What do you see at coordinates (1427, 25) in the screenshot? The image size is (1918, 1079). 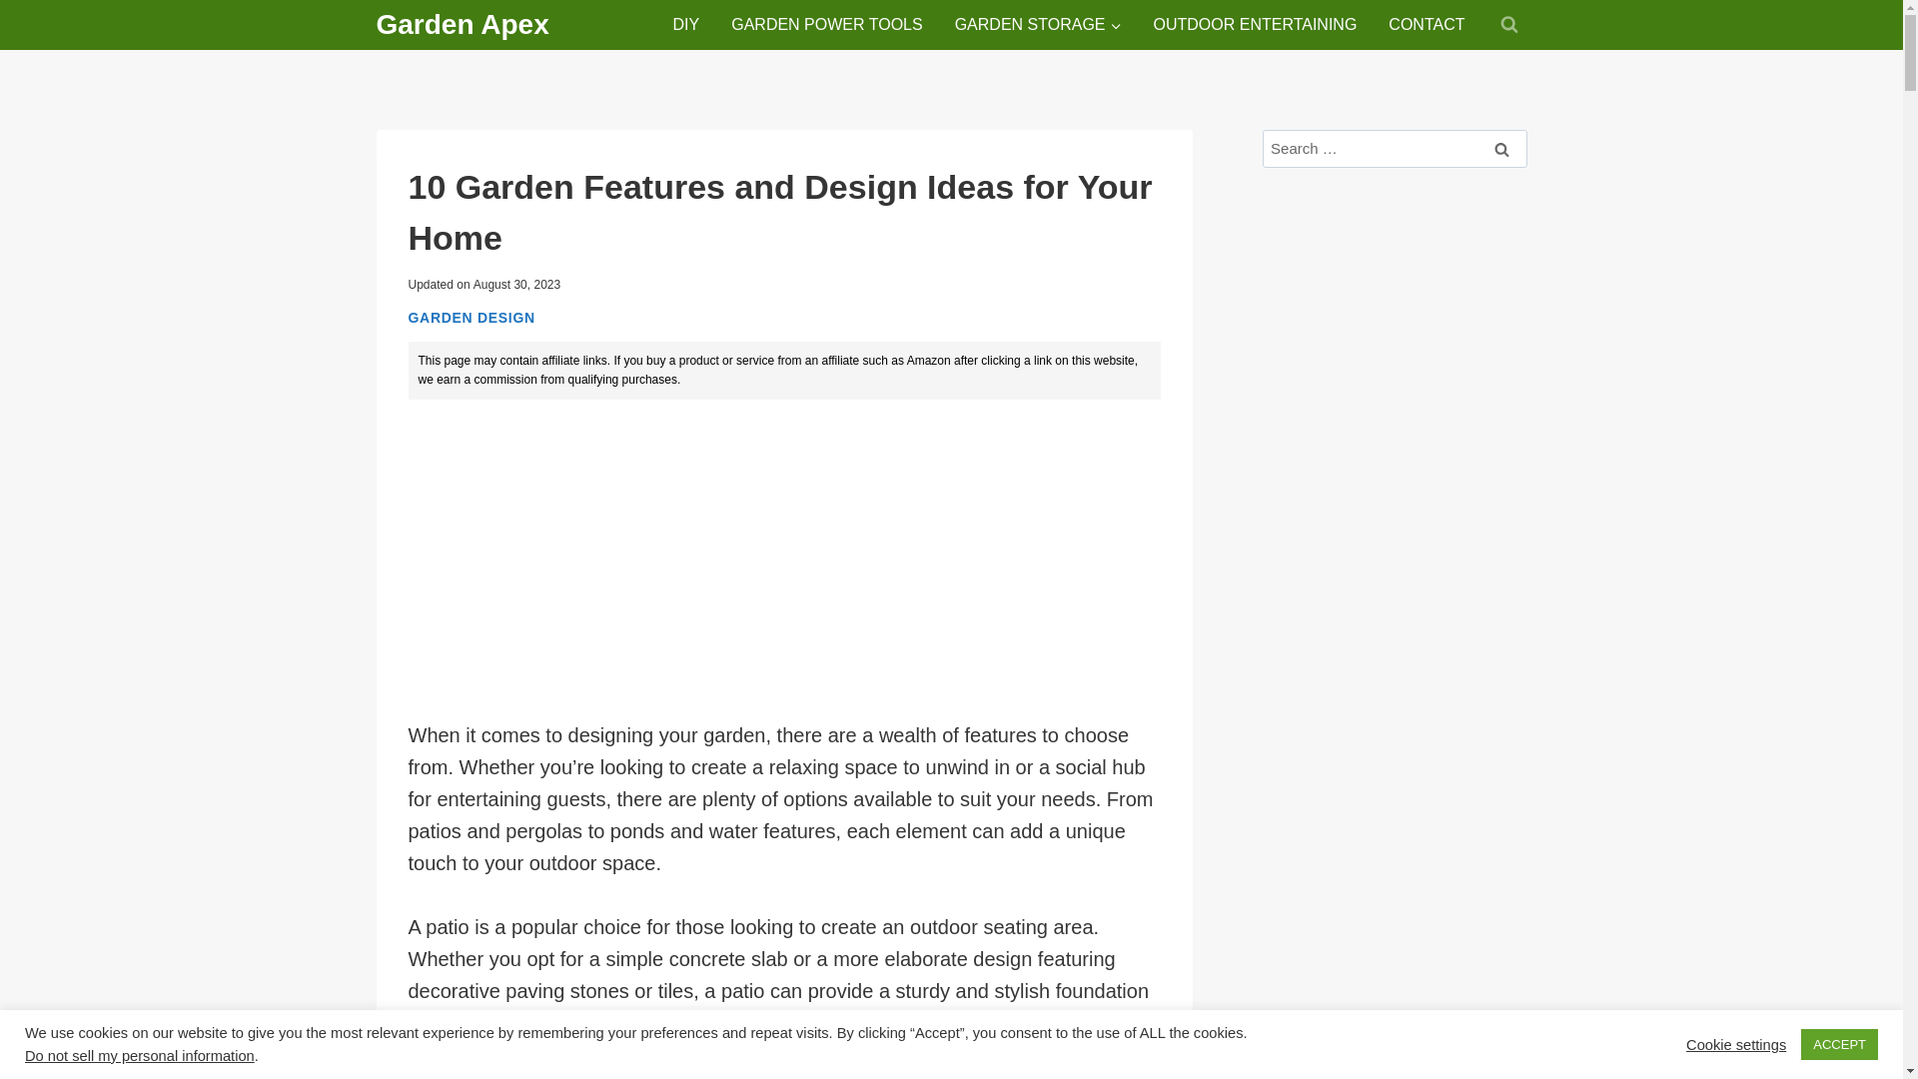 I see `CONTACT` at bounding box center [1427, 25].